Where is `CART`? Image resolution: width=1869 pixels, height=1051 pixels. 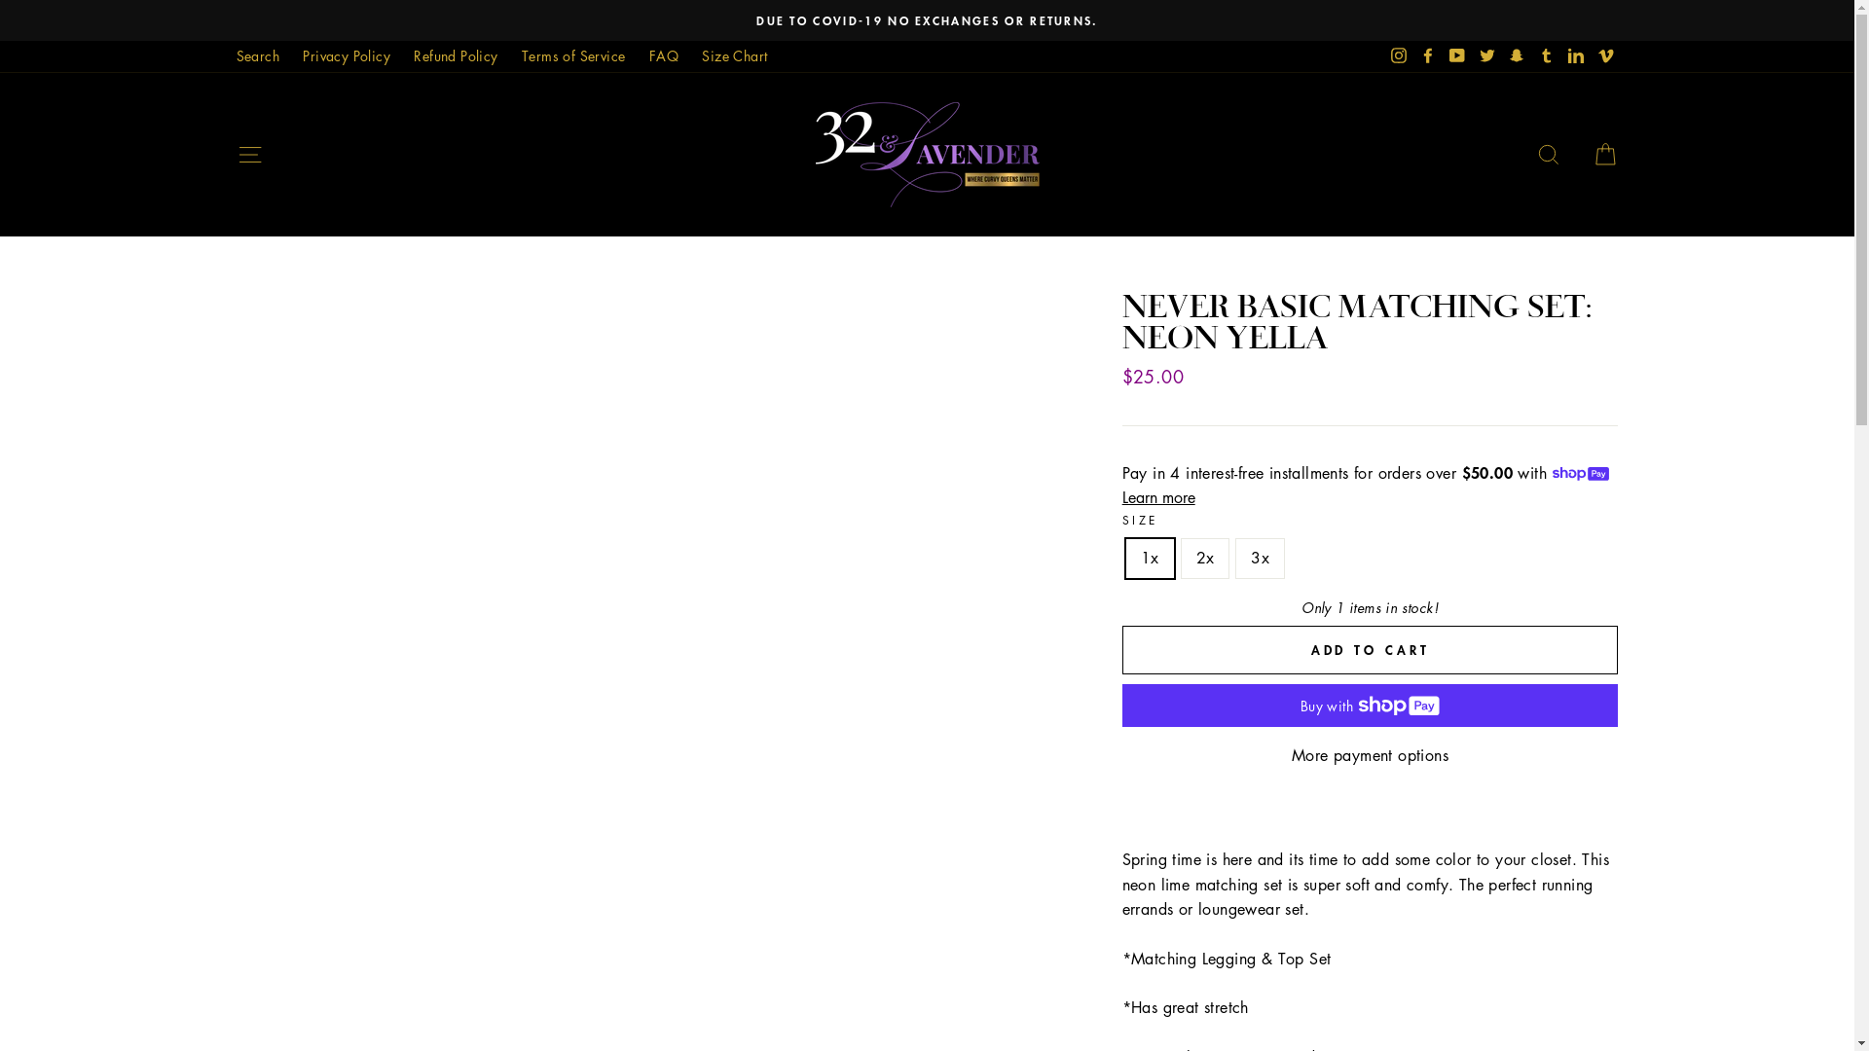 CART is located at coordinates (1604, 154).